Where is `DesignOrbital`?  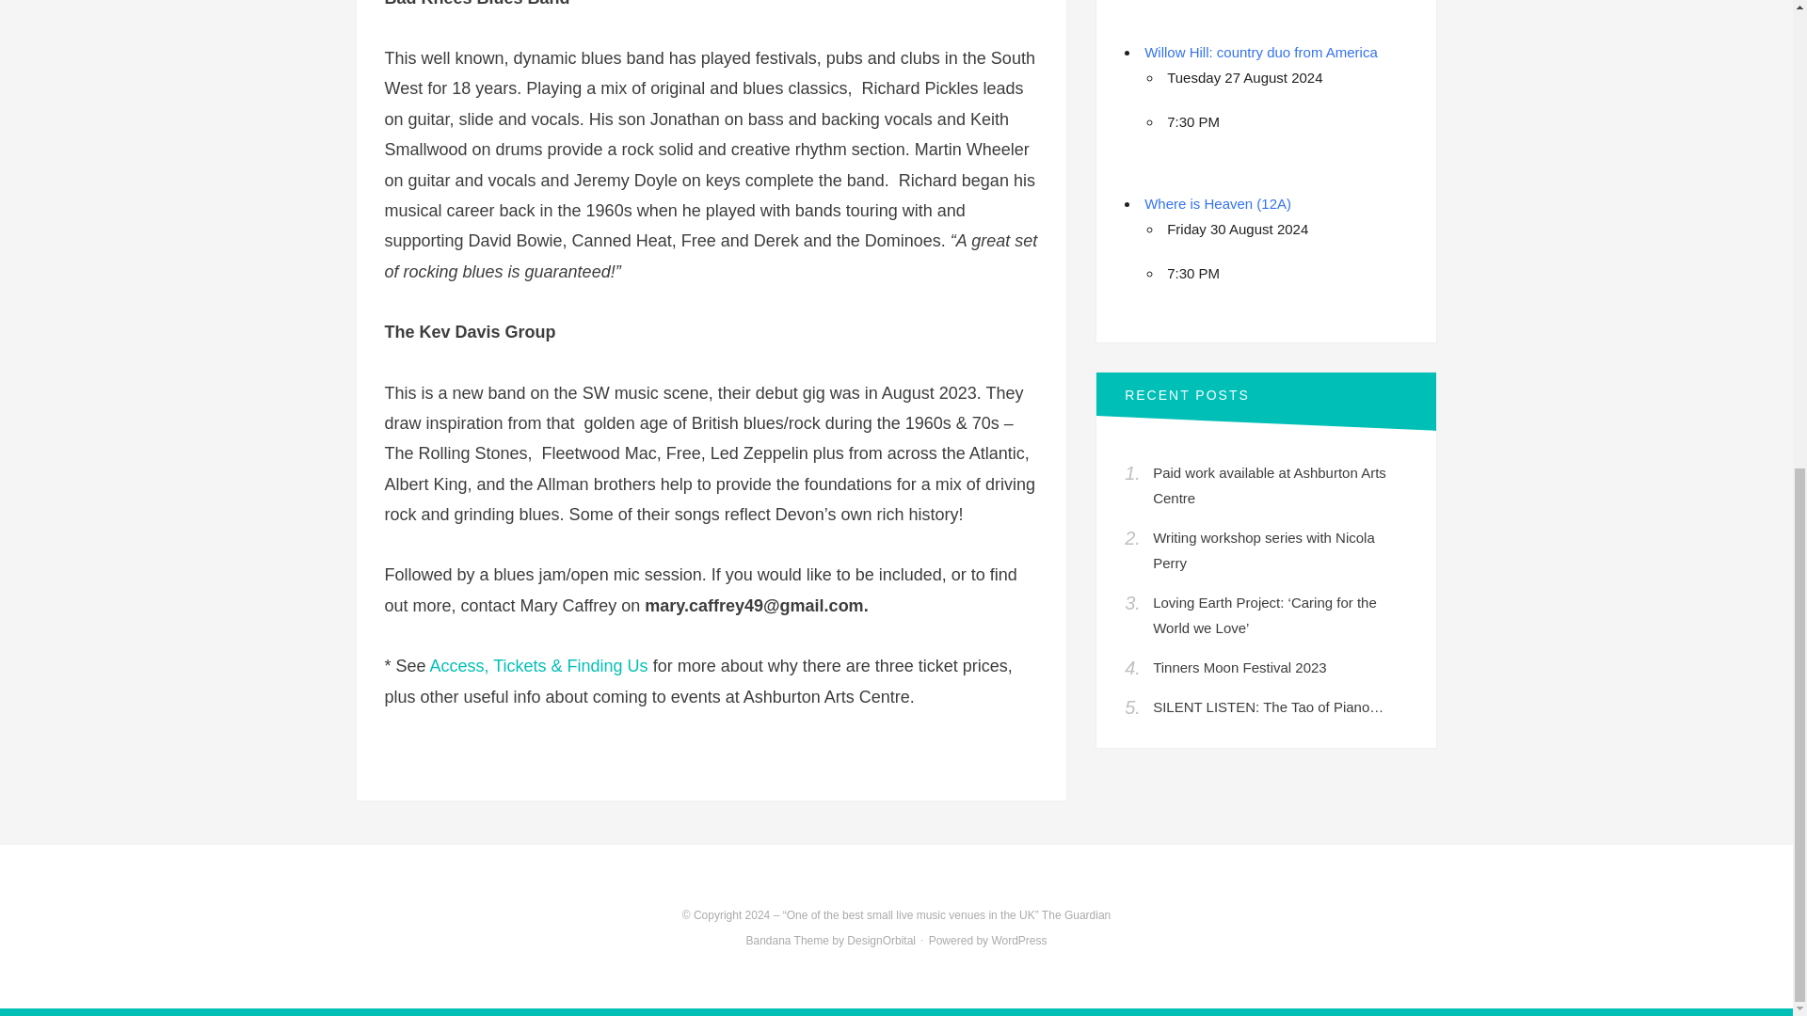
DesignOrbital is located at coordinates (881, 940).